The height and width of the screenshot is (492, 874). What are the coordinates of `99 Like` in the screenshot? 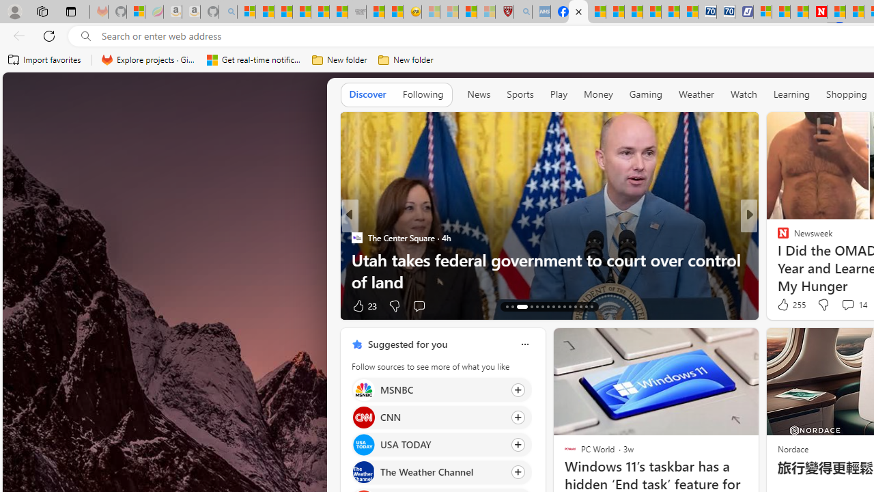 It's located at (785, 305).